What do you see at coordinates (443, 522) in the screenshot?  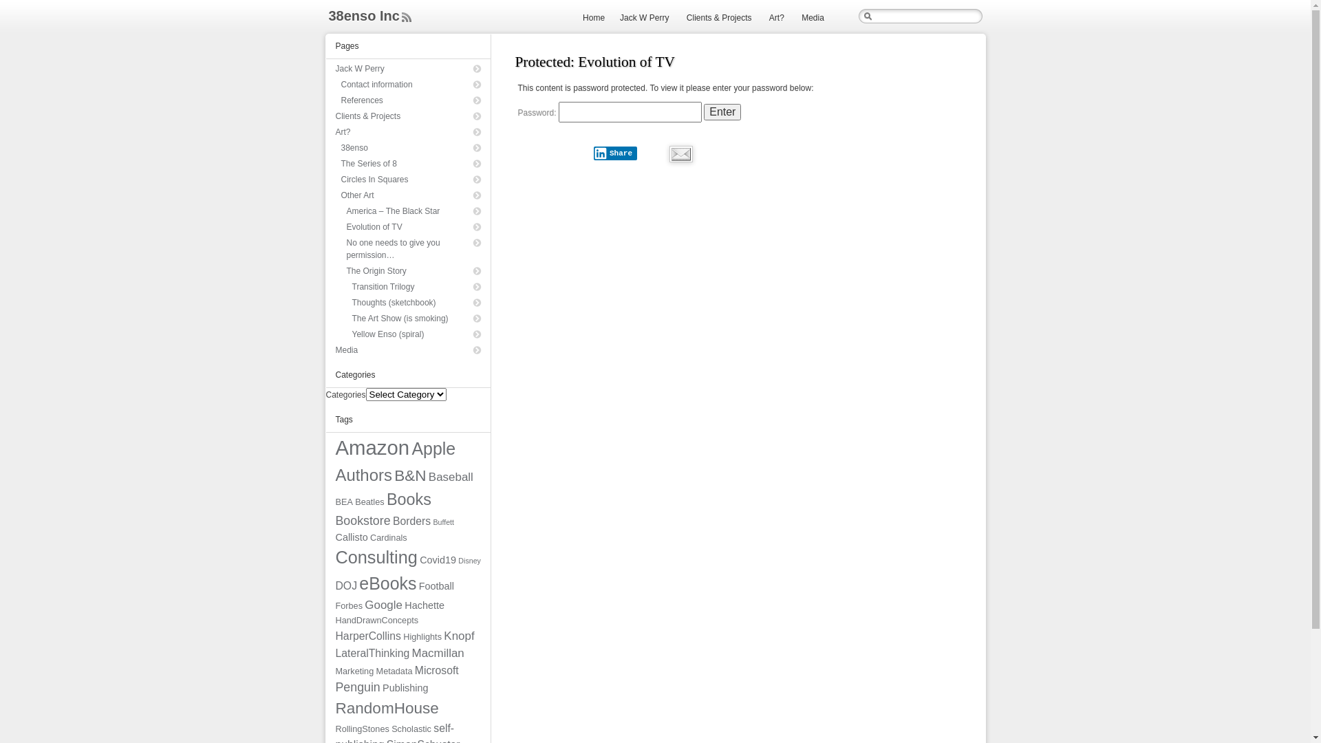 I see `Buffett` at bounding box center [443, 522].